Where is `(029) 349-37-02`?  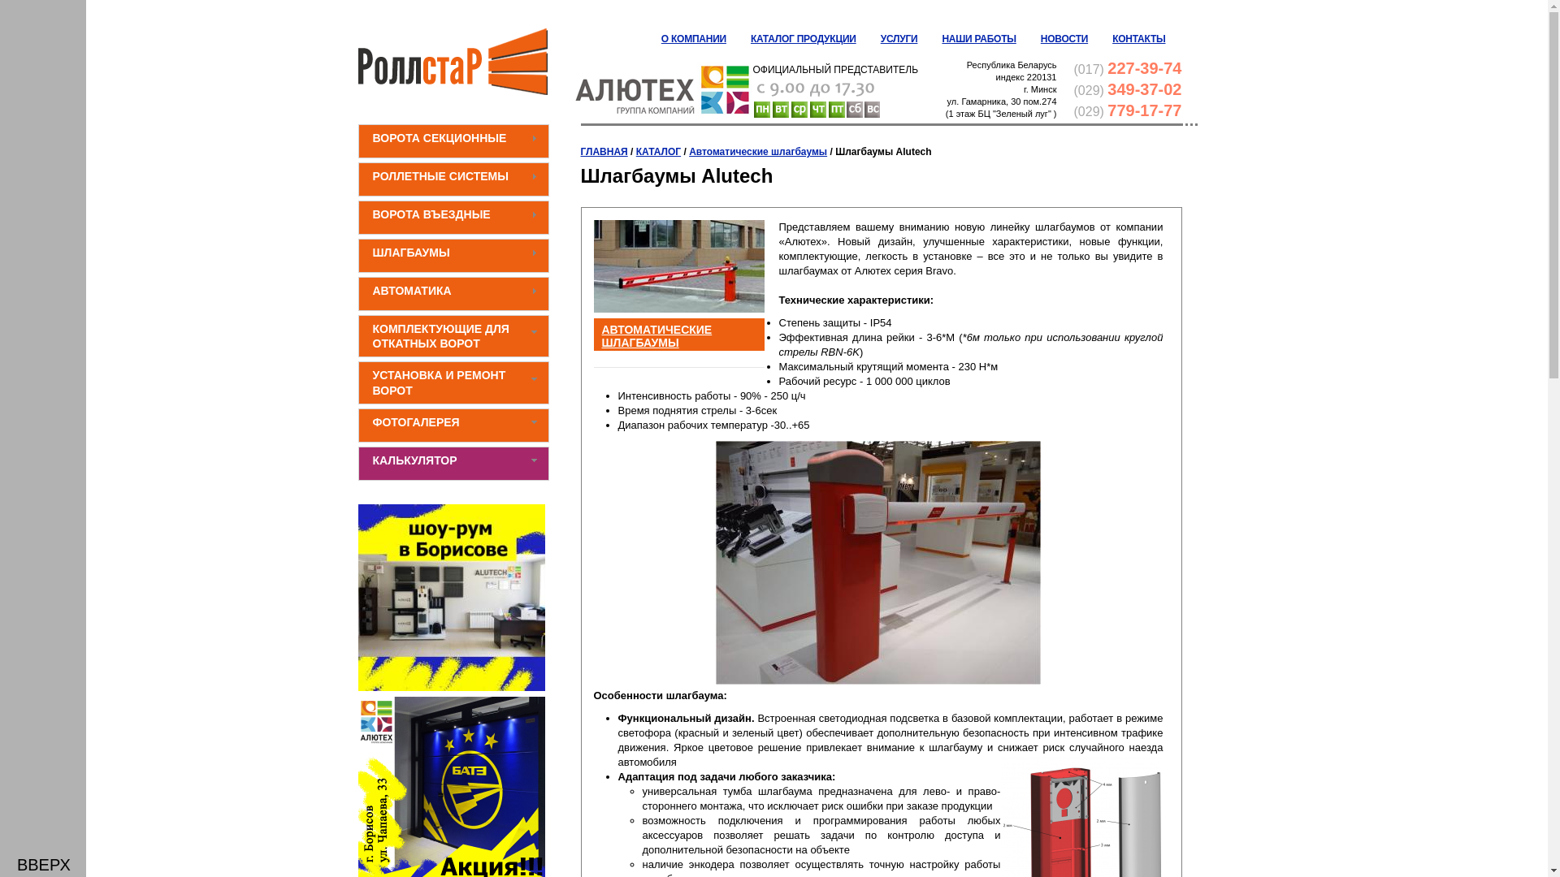 (029) 349-37-02 is located at coordinates (1128, 91).